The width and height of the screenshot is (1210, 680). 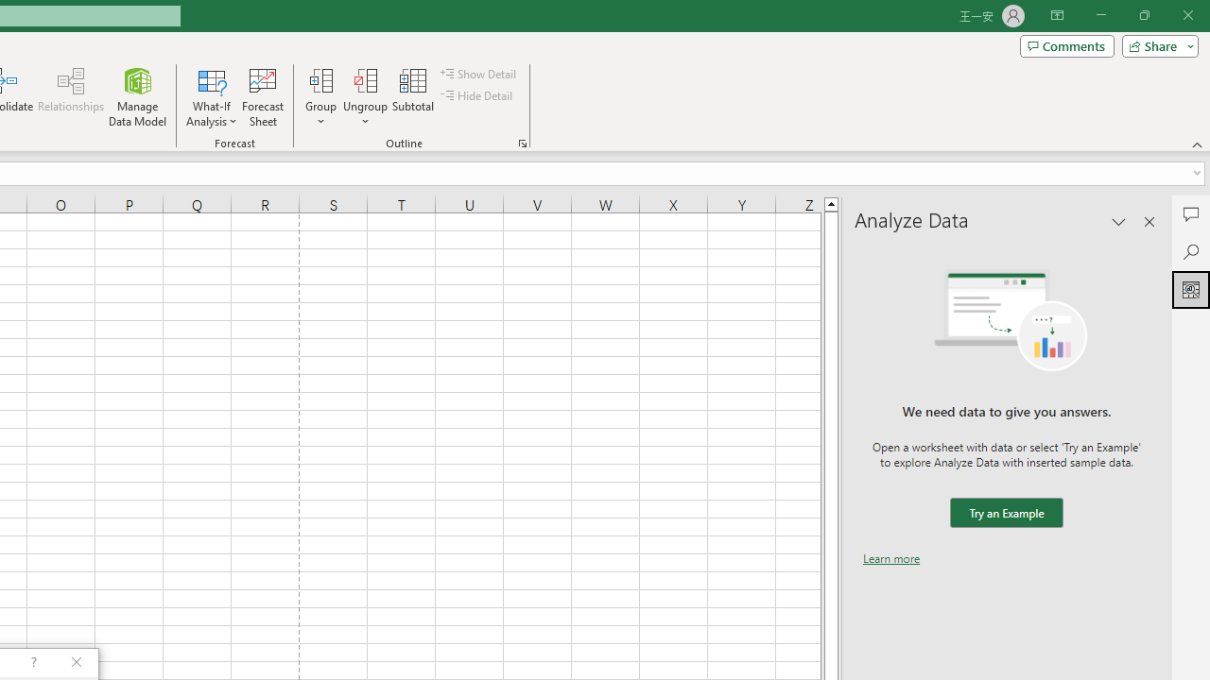 What do you see at coordinates (1144, 15) in the screenshot?
I see `Restore Down` at bounding box center [1144, 15].